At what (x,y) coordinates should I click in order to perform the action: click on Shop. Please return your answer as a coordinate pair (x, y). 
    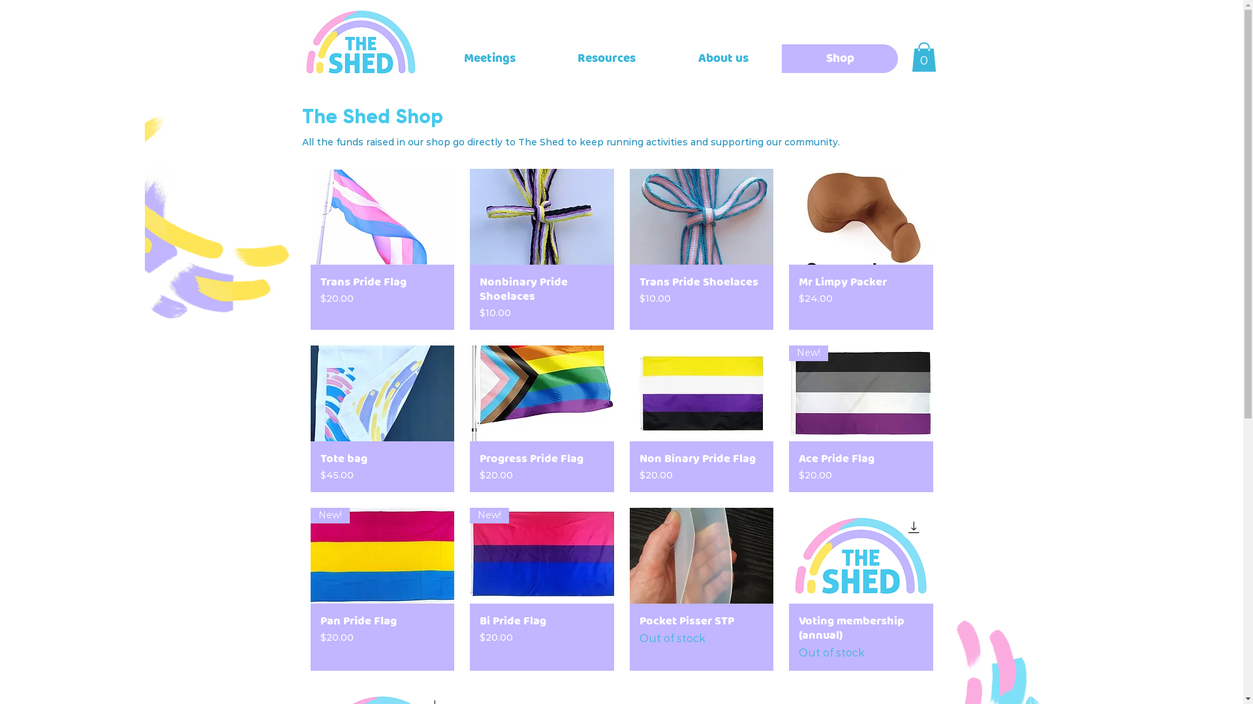
    Looking at the image, I should click on (840, 59).